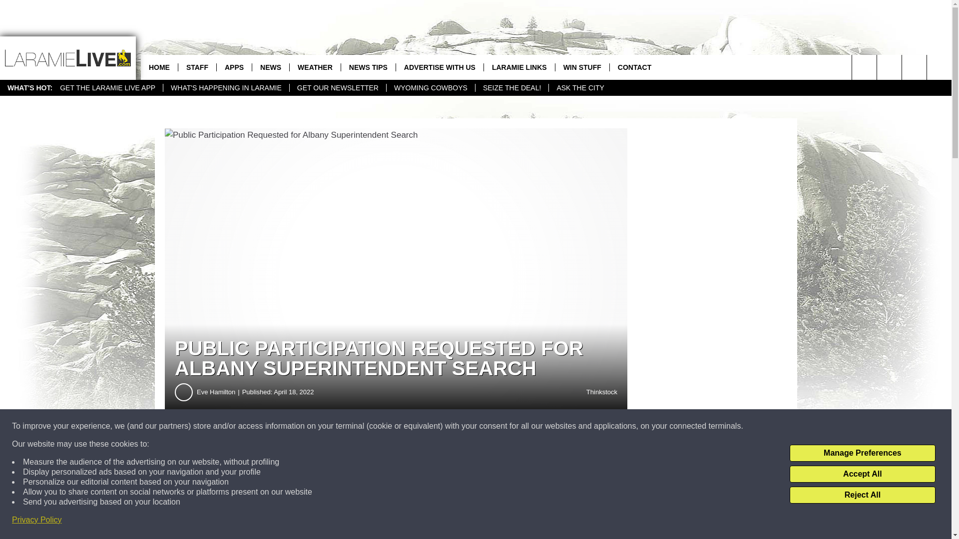 This screenshot has height=539, width=959. What do you see at coordinates (511, 88) in the screenshot?
I see `SEIZE THE DEAL!` at bounding box center [511, 88].